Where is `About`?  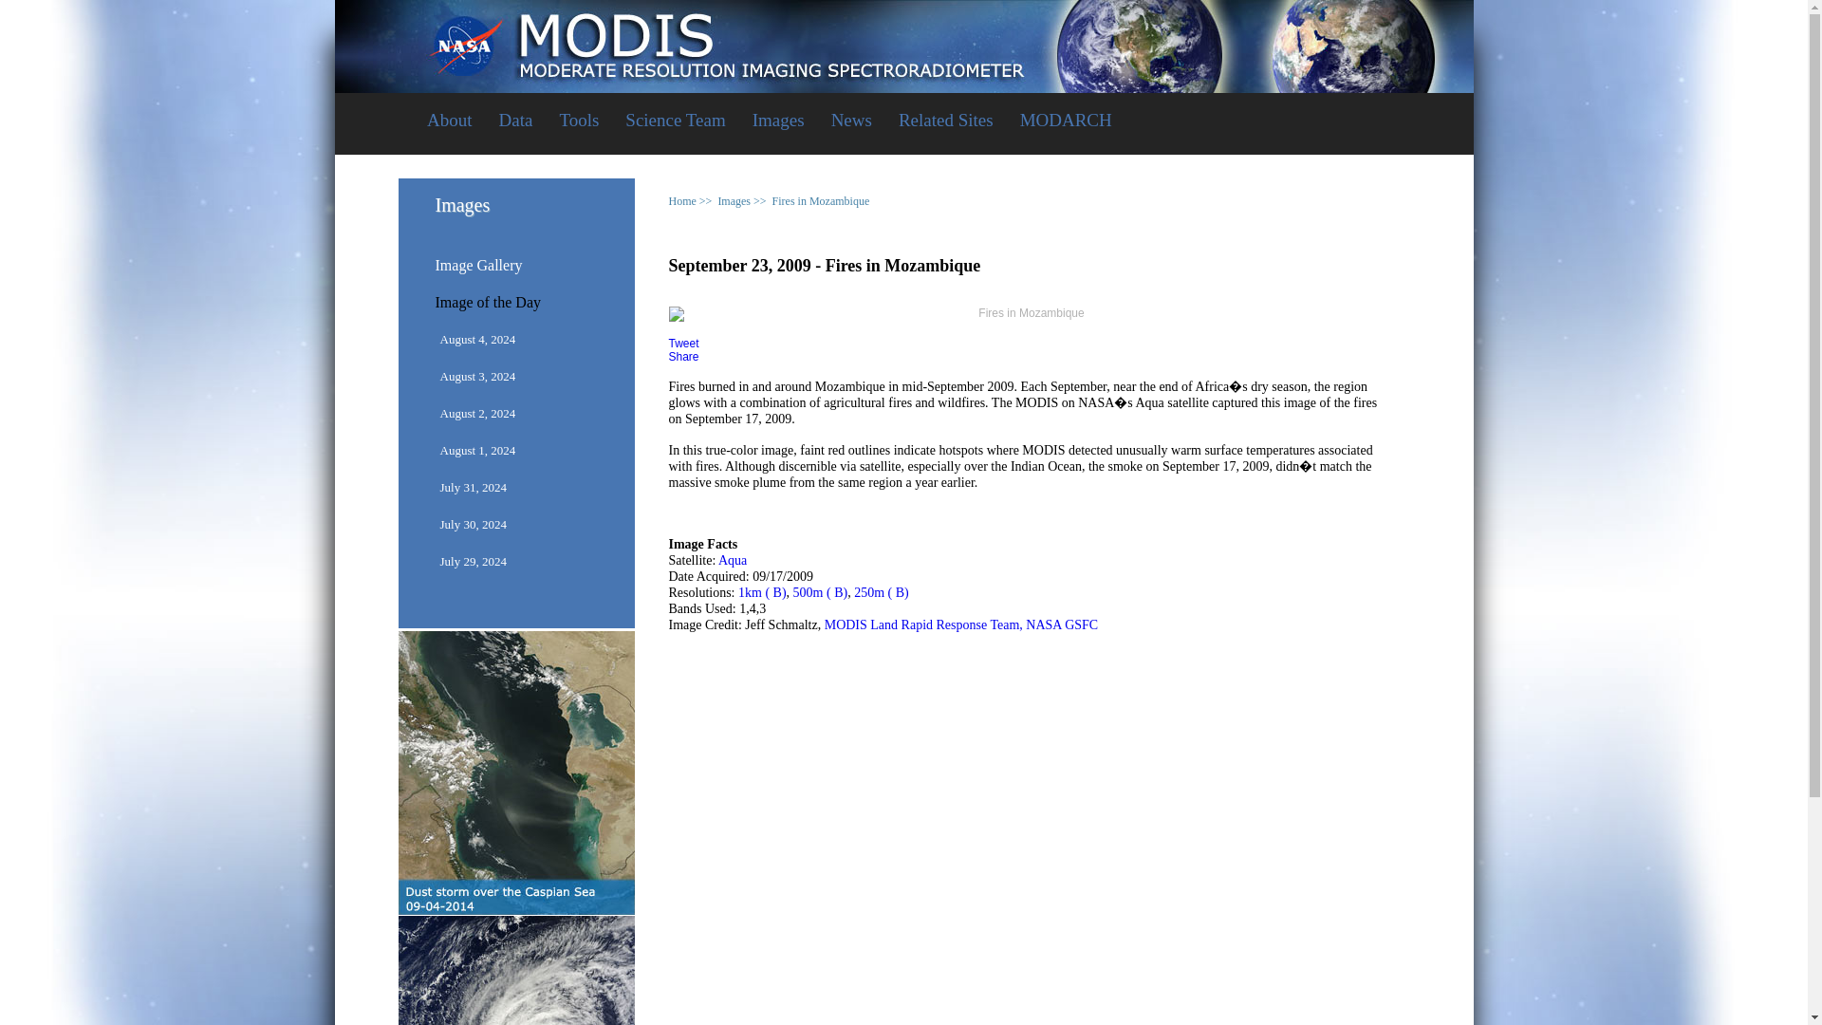
About is located at coordinates (449, 121).